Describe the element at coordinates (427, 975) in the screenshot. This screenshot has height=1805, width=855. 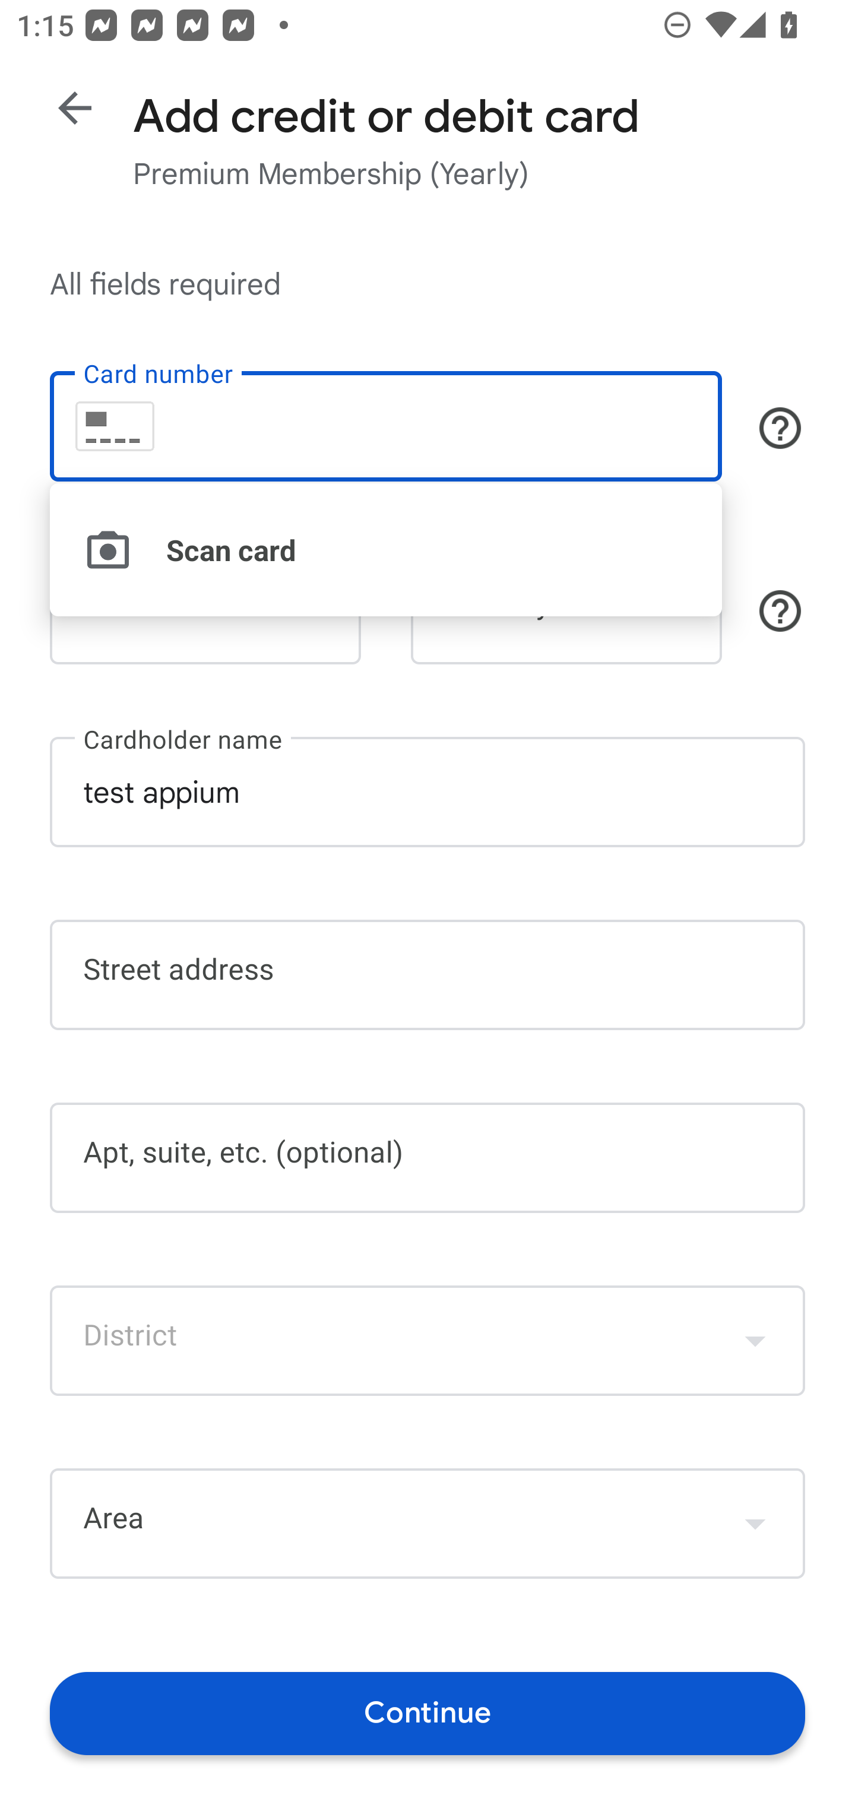
I see `Street address` at that location.